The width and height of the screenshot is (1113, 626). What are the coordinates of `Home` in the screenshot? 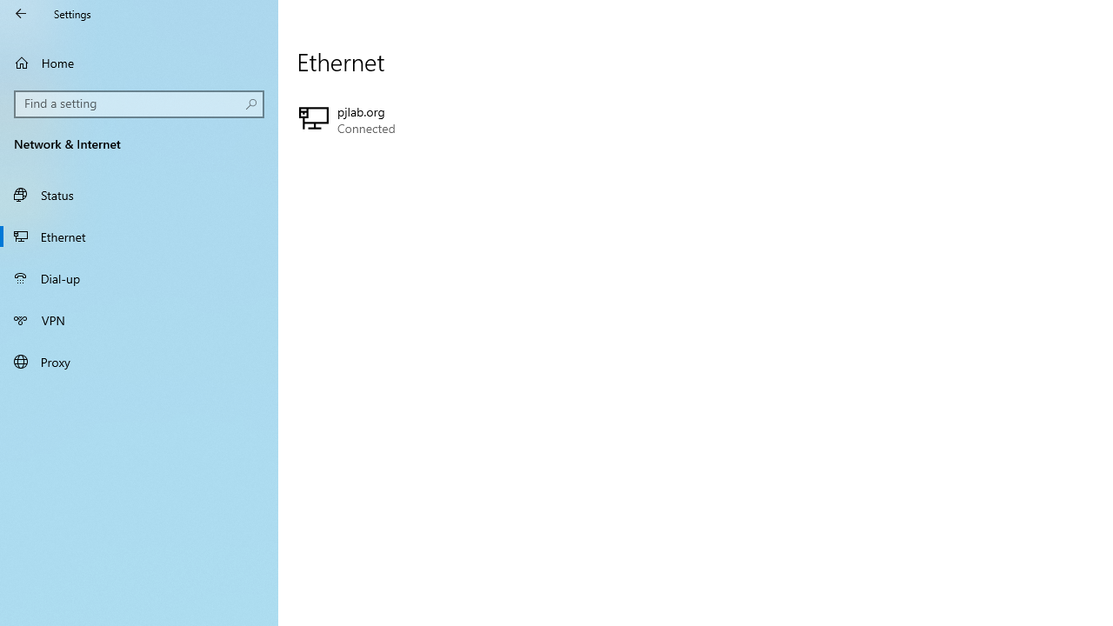 It's located at (139, 63).